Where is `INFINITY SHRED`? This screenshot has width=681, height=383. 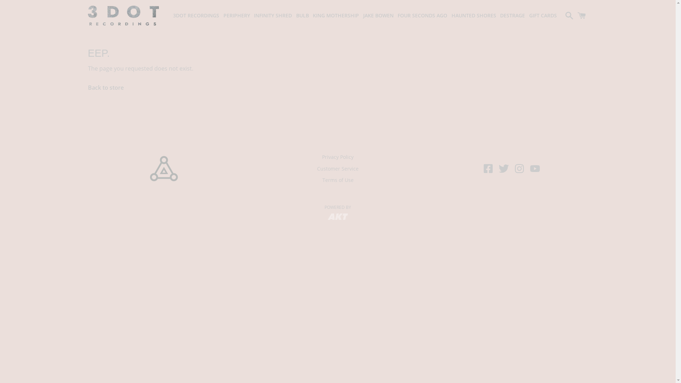
INFINITY SHRED is located at coordinates (273, 16).